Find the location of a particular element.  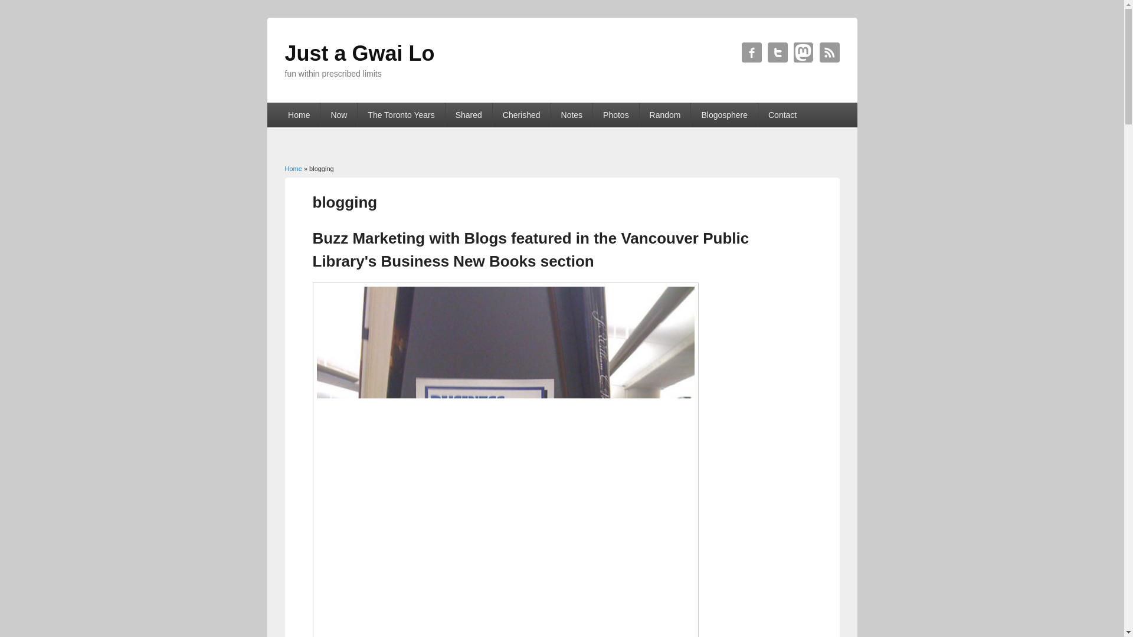

Contact is located at coordinates (782, 114).